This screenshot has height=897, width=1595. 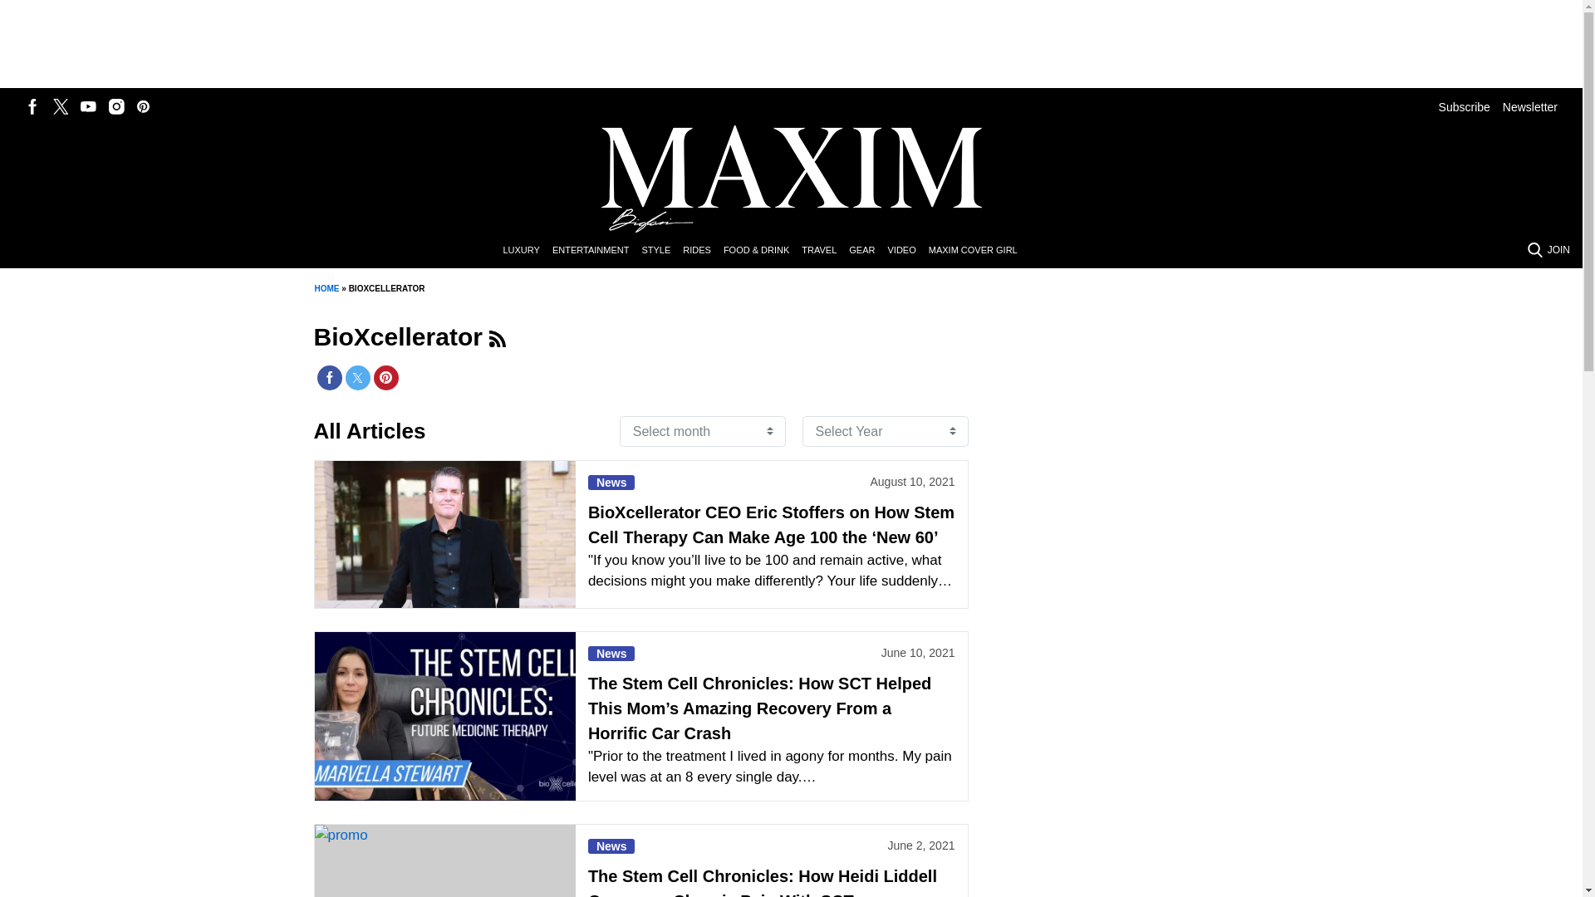 I want to click on Follow us on Youtube, so click(x=88, y=106).